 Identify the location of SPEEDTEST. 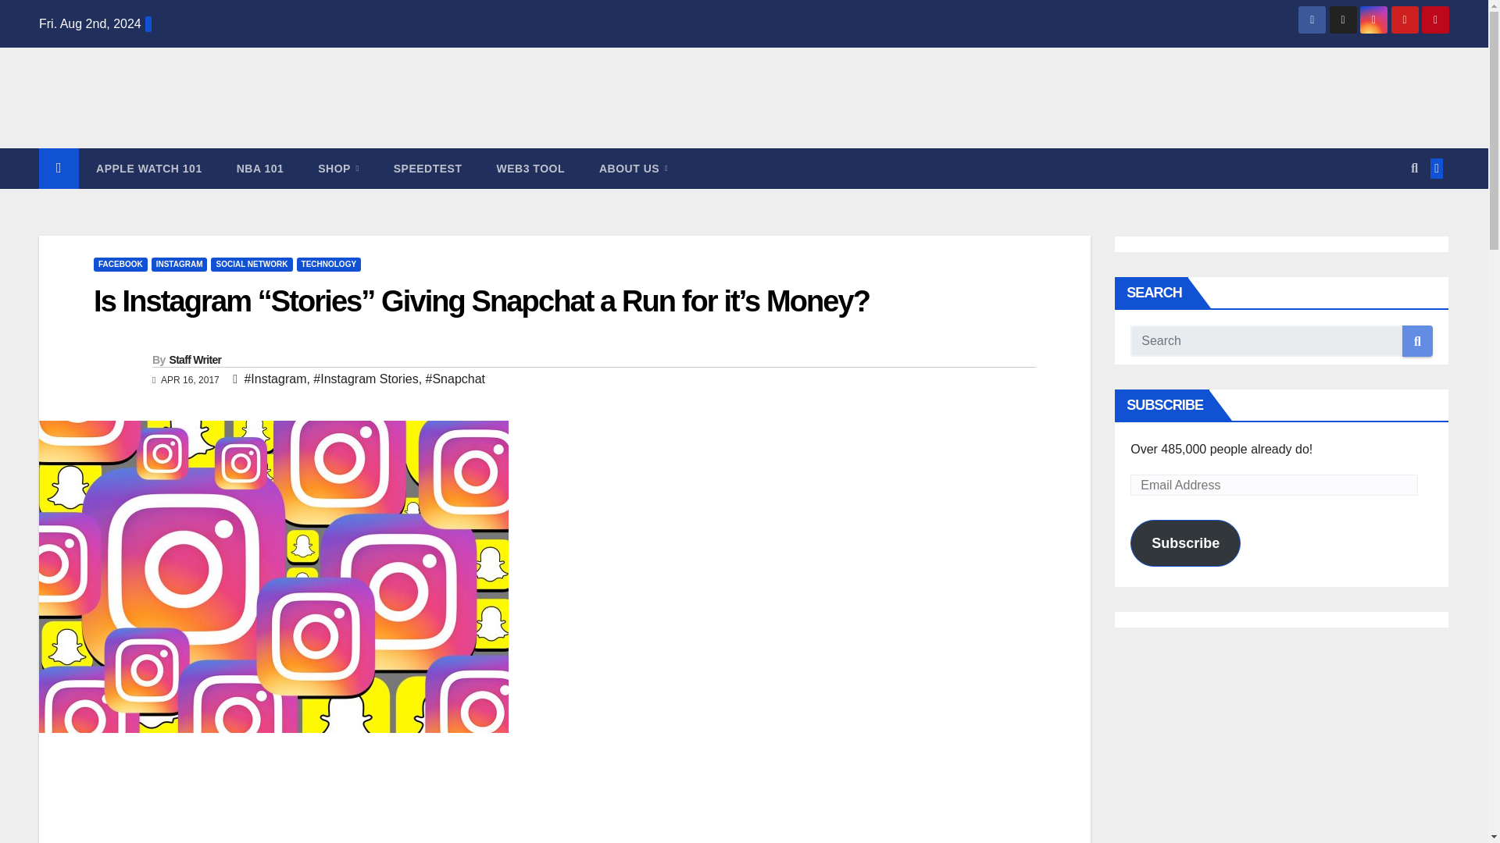
(428, 169).